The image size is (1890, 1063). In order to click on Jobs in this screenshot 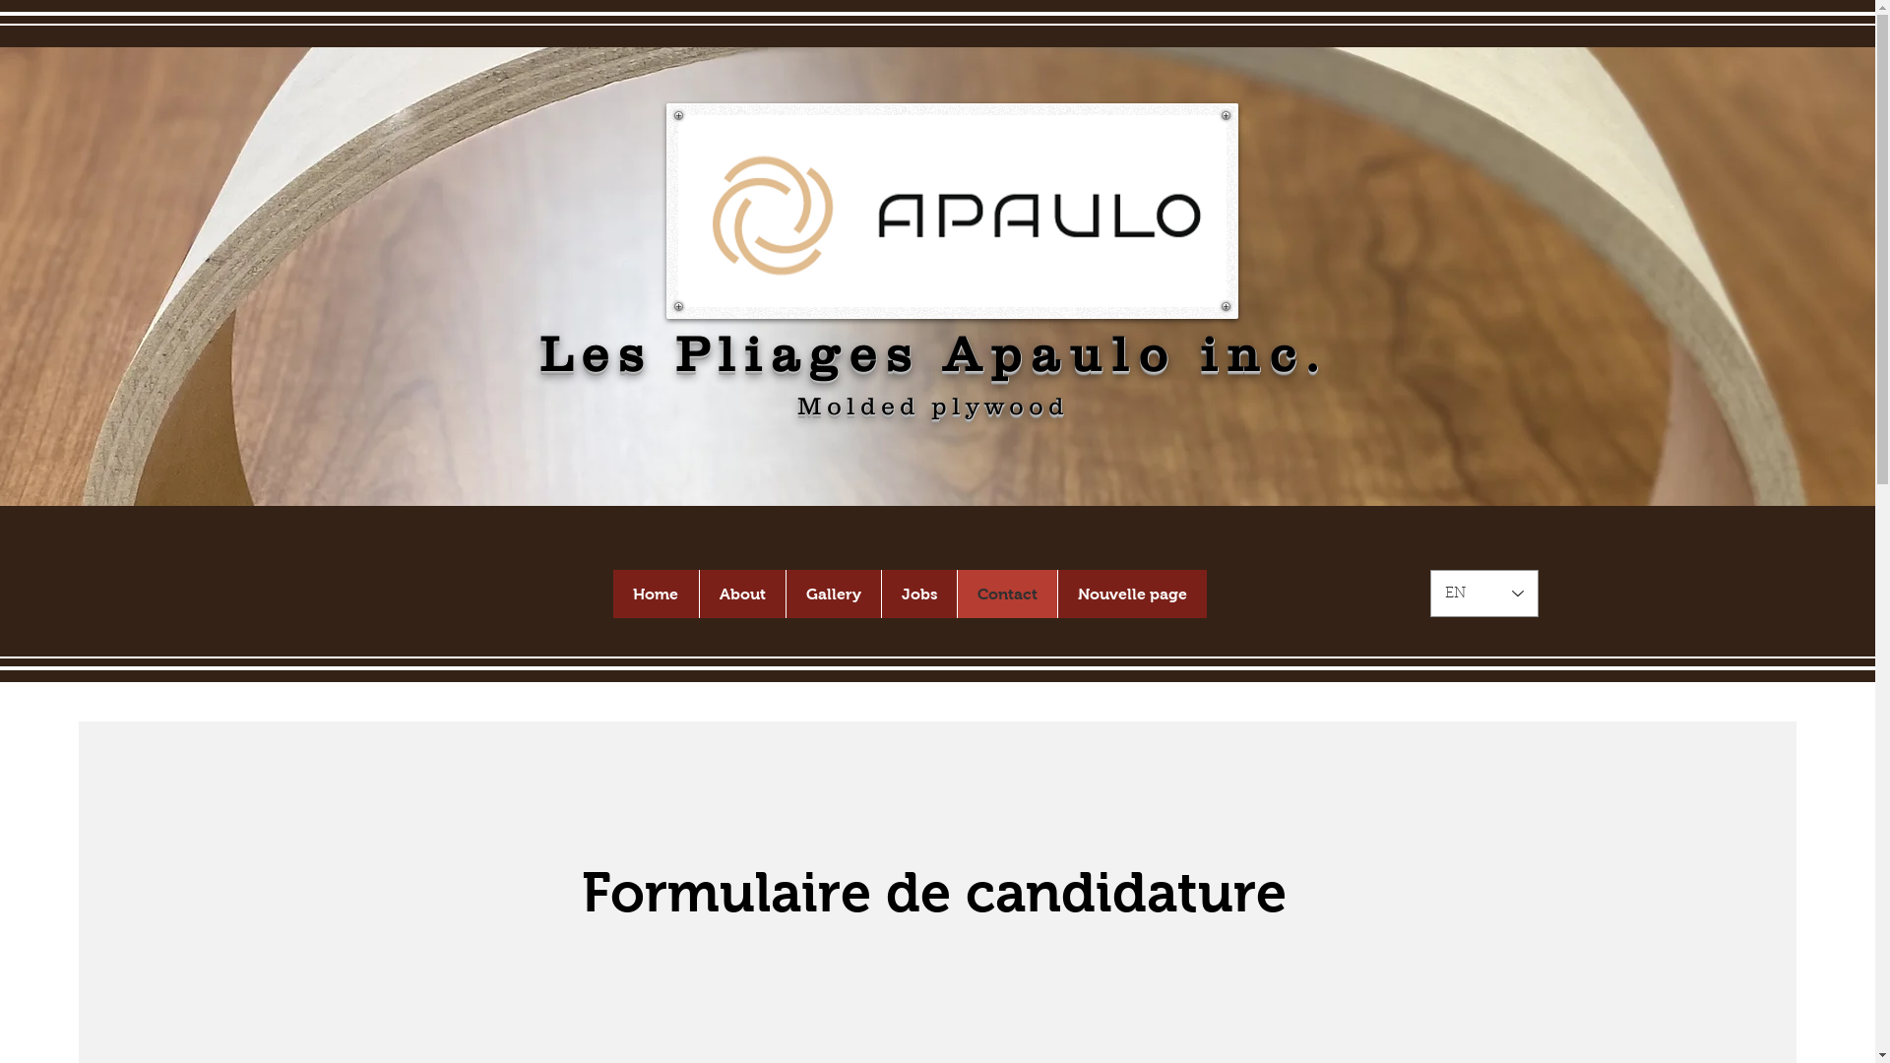, I will do `click(917, 594)`.